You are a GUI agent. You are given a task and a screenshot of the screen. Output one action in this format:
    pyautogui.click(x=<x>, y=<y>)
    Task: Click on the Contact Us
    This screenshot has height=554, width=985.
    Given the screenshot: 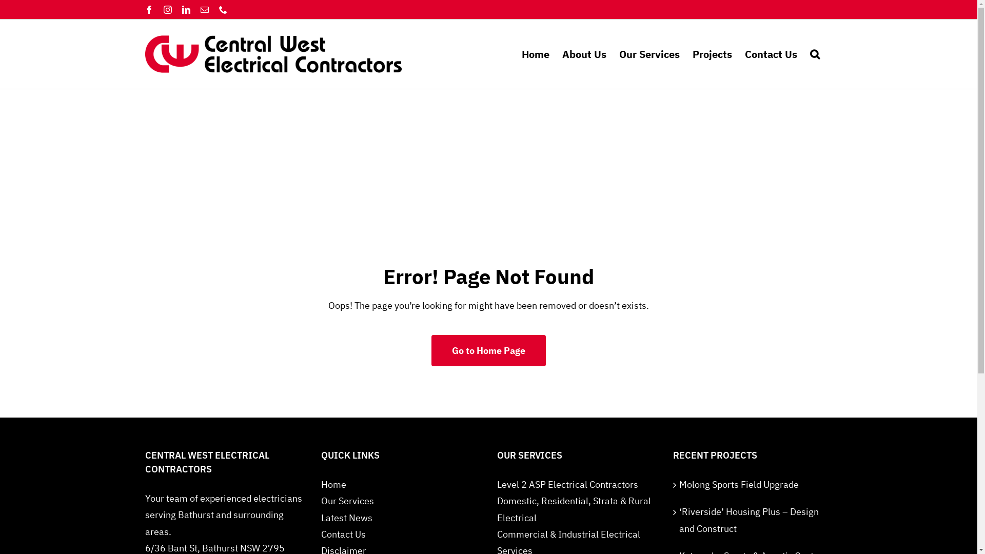 What is the action you would take?
    pyautogui.click(x=344, y=535)
    